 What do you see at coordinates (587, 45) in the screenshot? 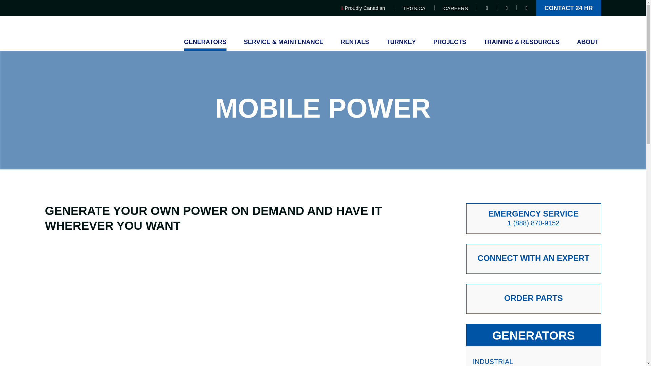
I see `ABOUT` at bounding box center [587, 45].